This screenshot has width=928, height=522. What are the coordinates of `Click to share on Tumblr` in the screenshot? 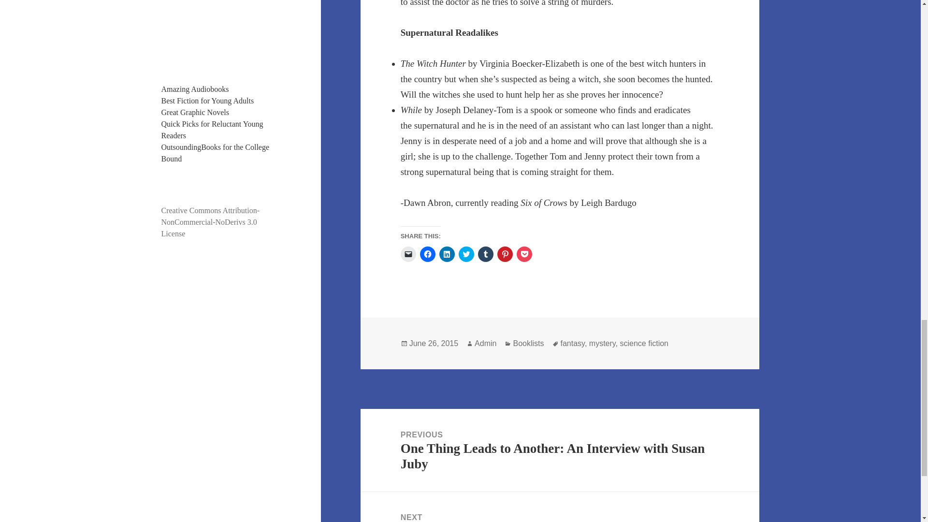 It's located at (485, 254).